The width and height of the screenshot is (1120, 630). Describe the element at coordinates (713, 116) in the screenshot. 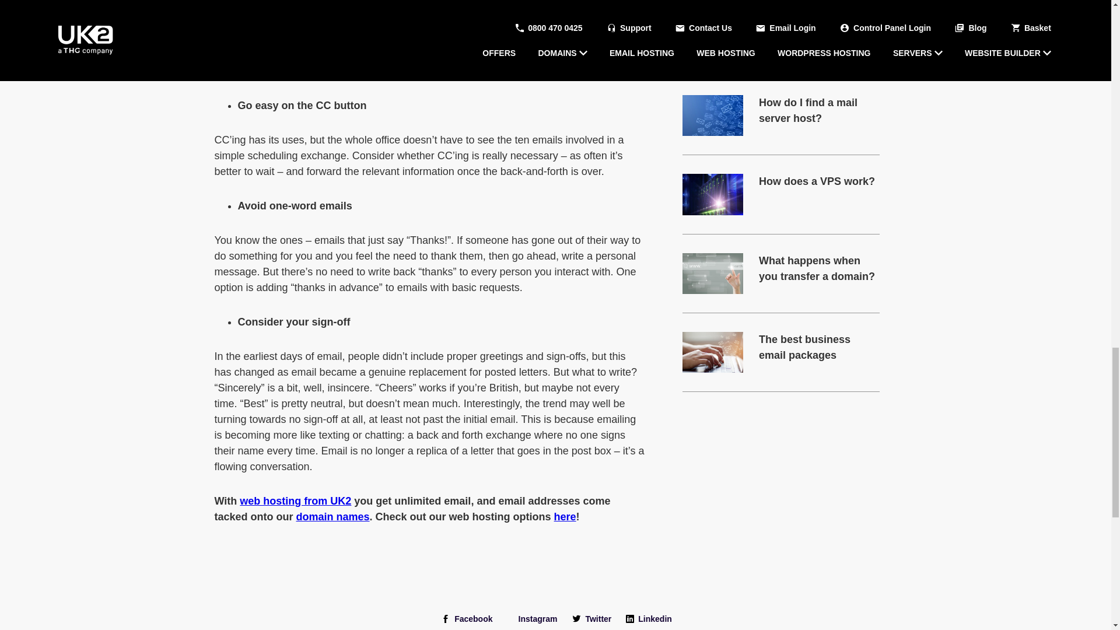

I see `How do I find a mail server host?` at that location.